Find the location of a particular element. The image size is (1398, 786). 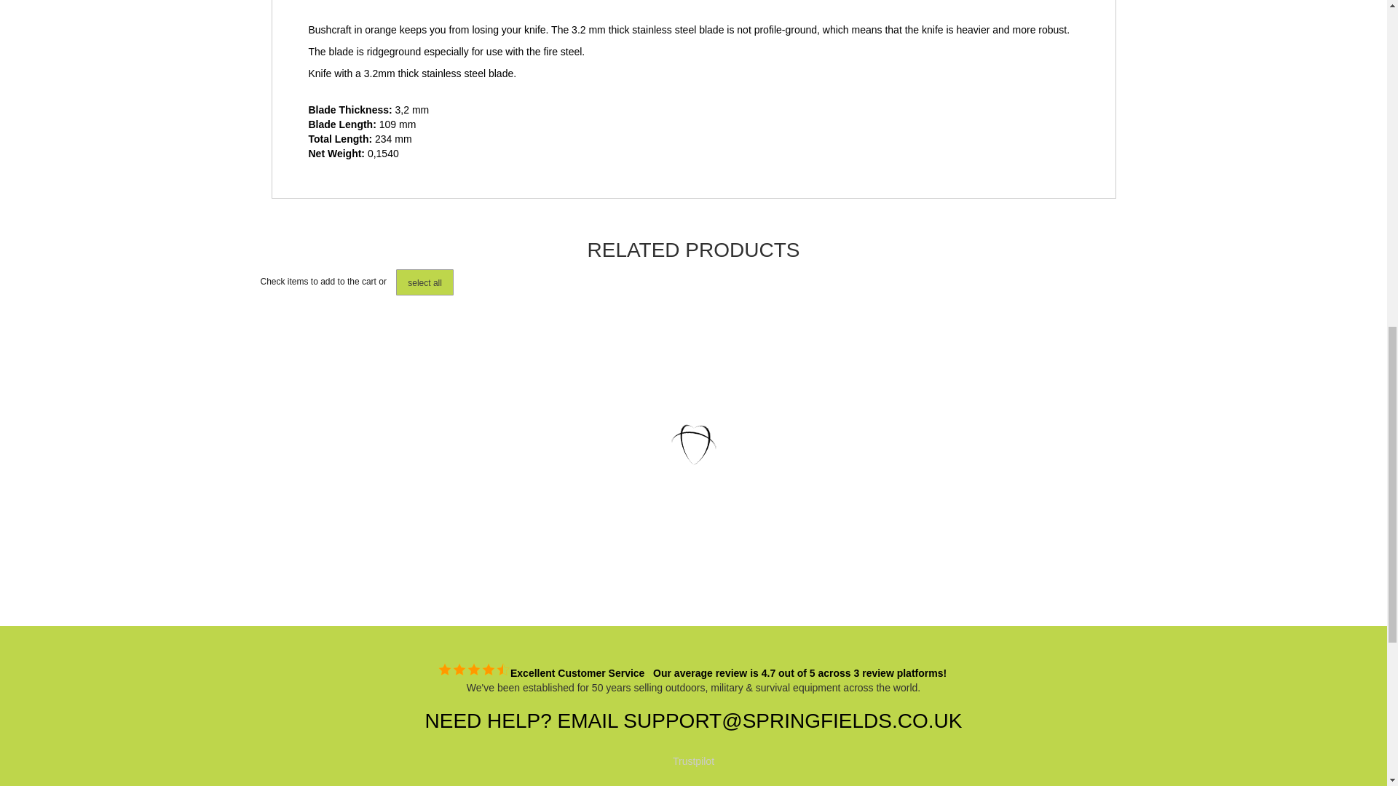

95798 is located at coordinates (326, 559).